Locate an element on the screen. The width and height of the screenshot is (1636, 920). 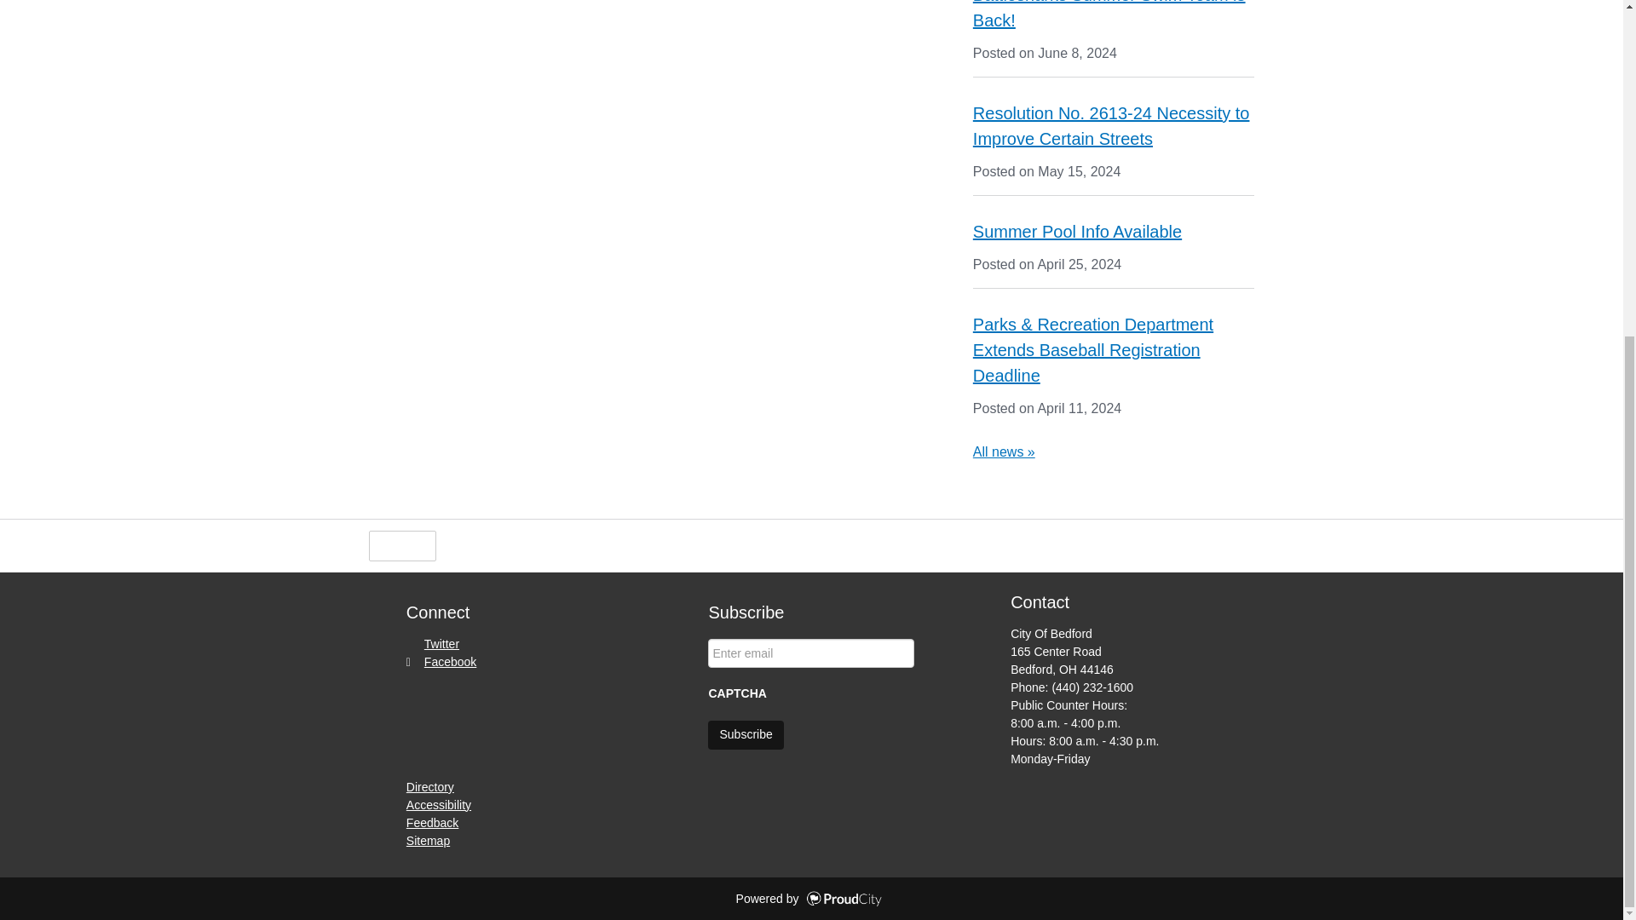
Share is located at coordinates (467, 545).